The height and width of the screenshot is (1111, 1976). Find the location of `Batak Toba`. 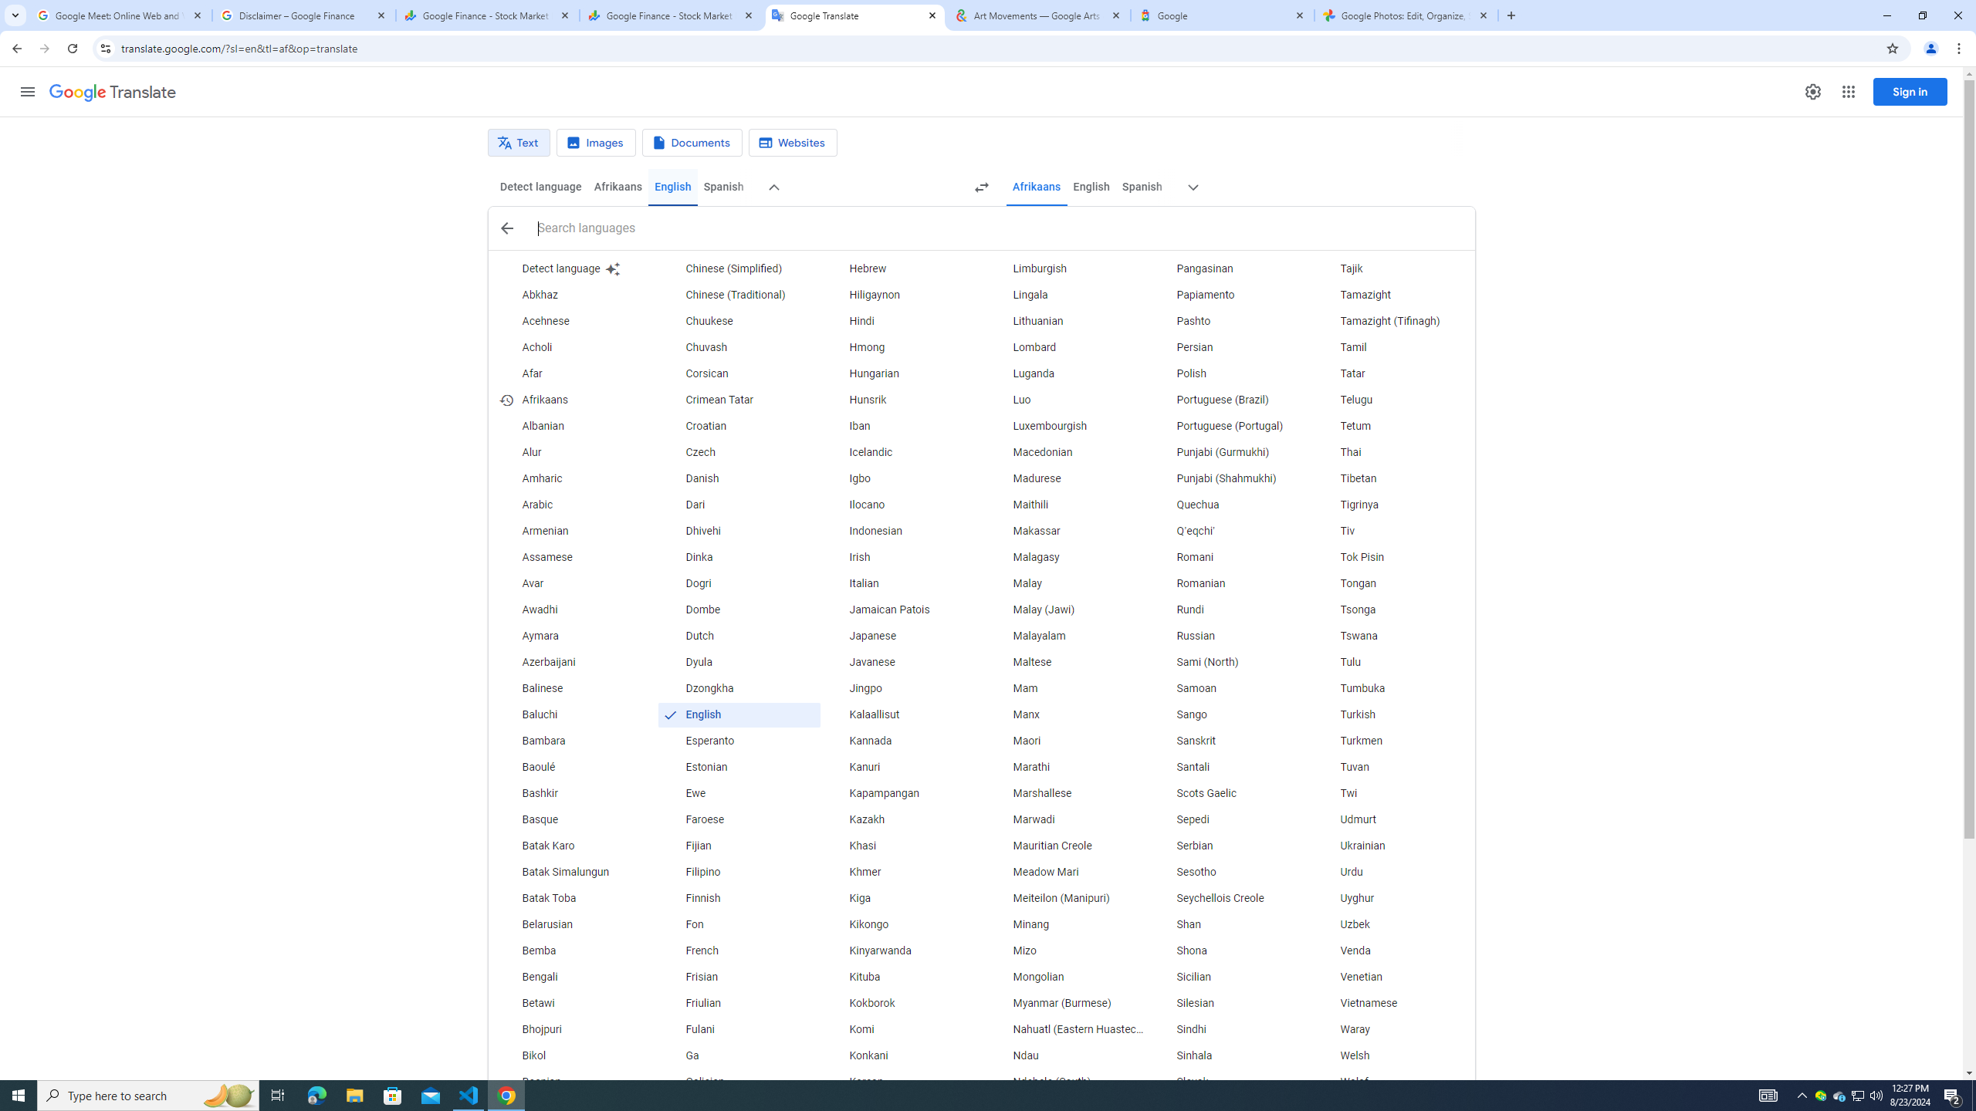

Batak Toba is located at coordinates (574, 898).